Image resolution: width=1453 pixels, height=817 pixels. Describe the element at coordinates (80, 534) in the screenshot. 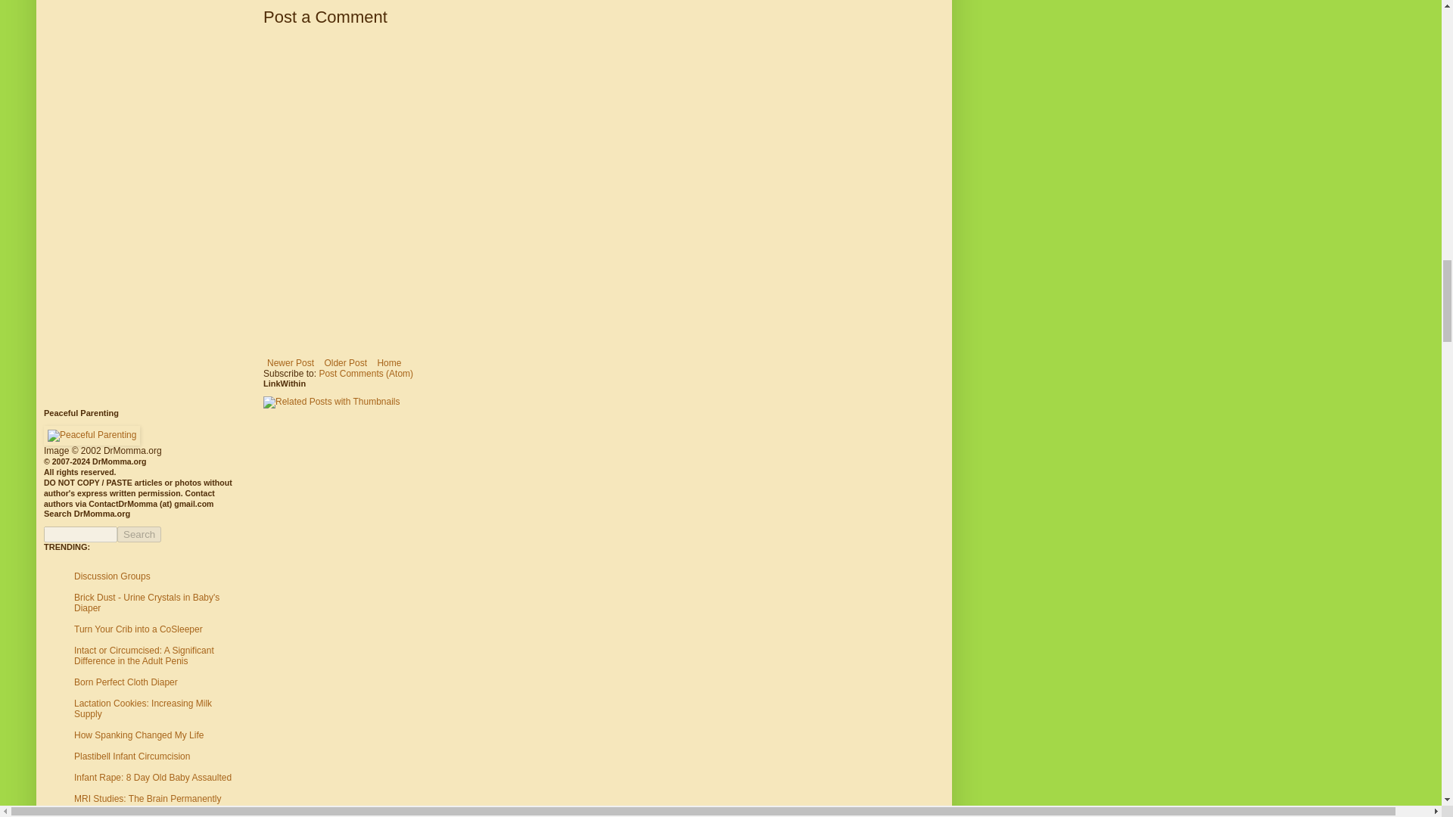

I see `search` at that location.